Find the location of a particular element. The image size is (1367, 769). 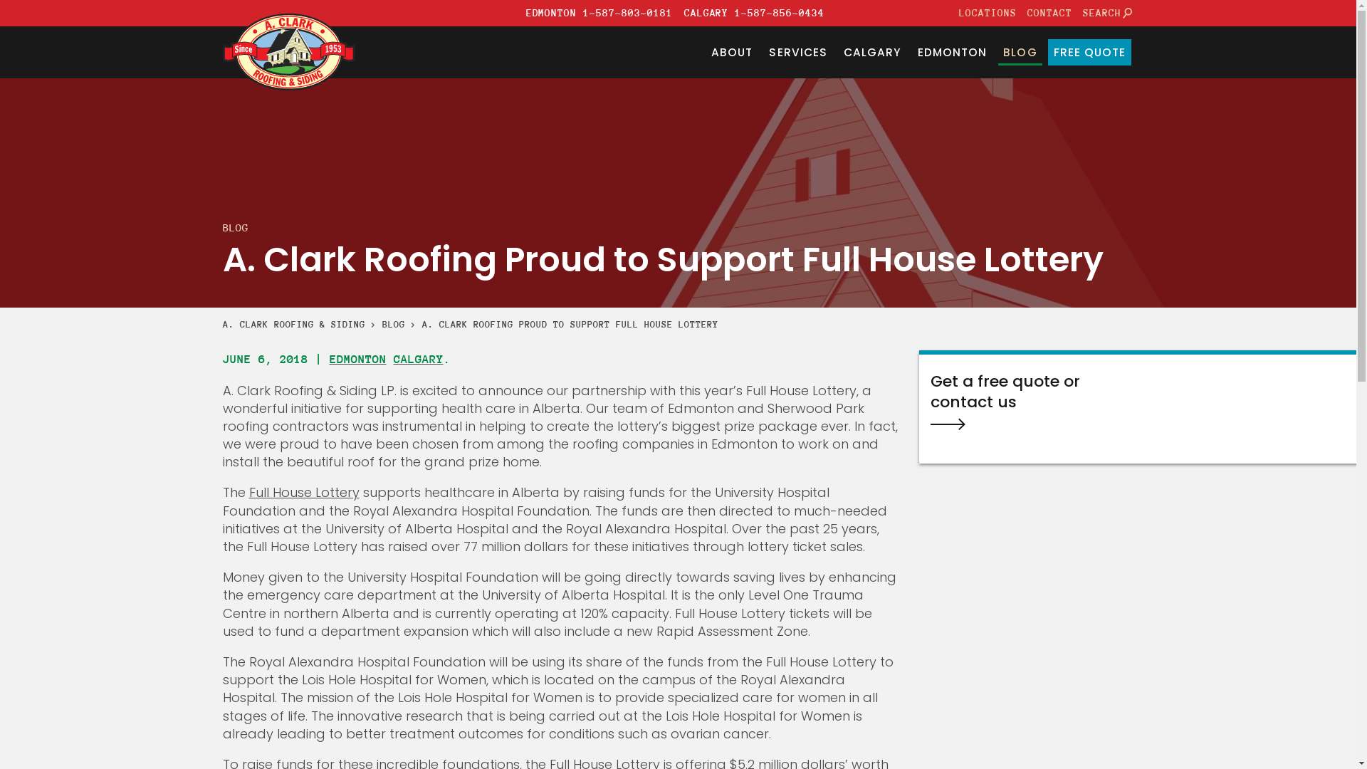

CALGARY is located at coordinates (418, 359).